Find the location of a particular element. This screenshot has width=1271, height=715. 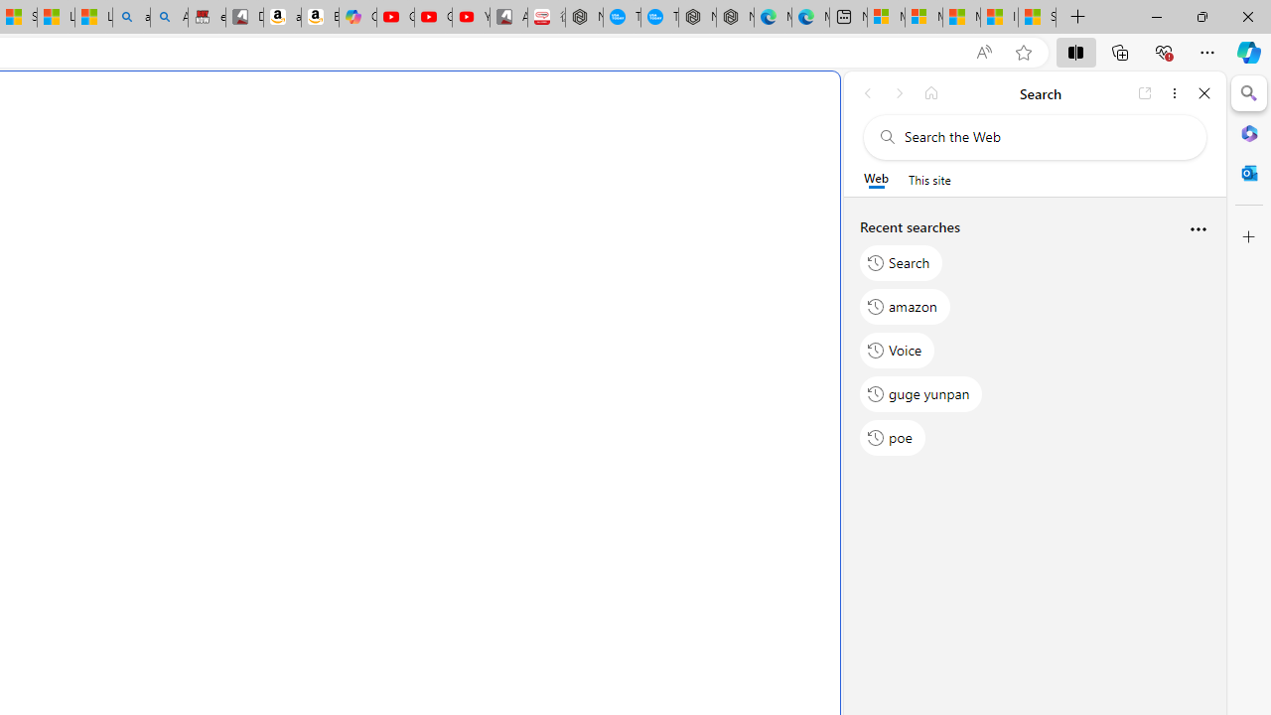

Search is located at coordinates (902, 262).